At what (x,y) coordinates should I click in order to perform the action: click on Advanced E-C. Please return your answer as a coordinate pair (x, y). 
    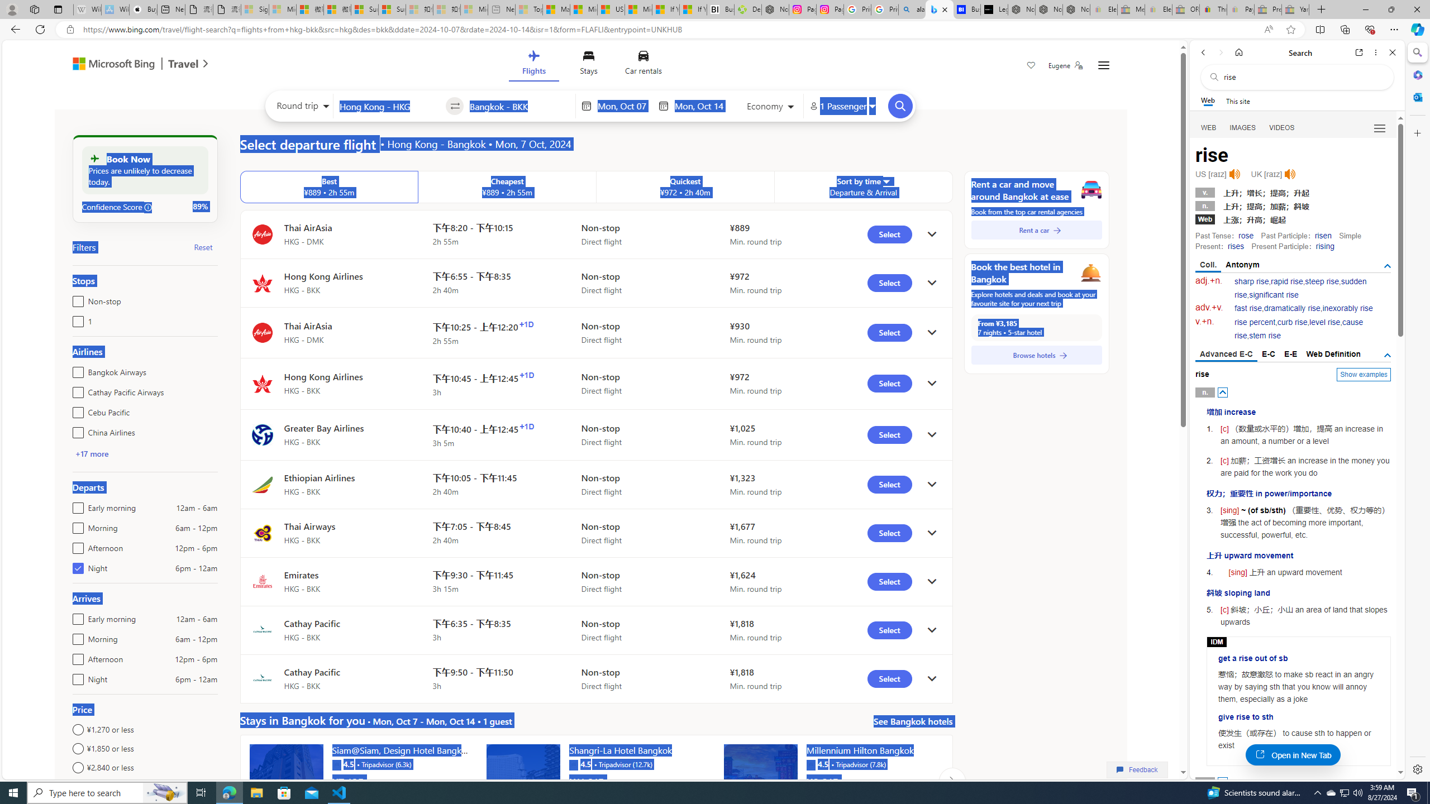
    Looking at the image, I should click on (1226, 355).